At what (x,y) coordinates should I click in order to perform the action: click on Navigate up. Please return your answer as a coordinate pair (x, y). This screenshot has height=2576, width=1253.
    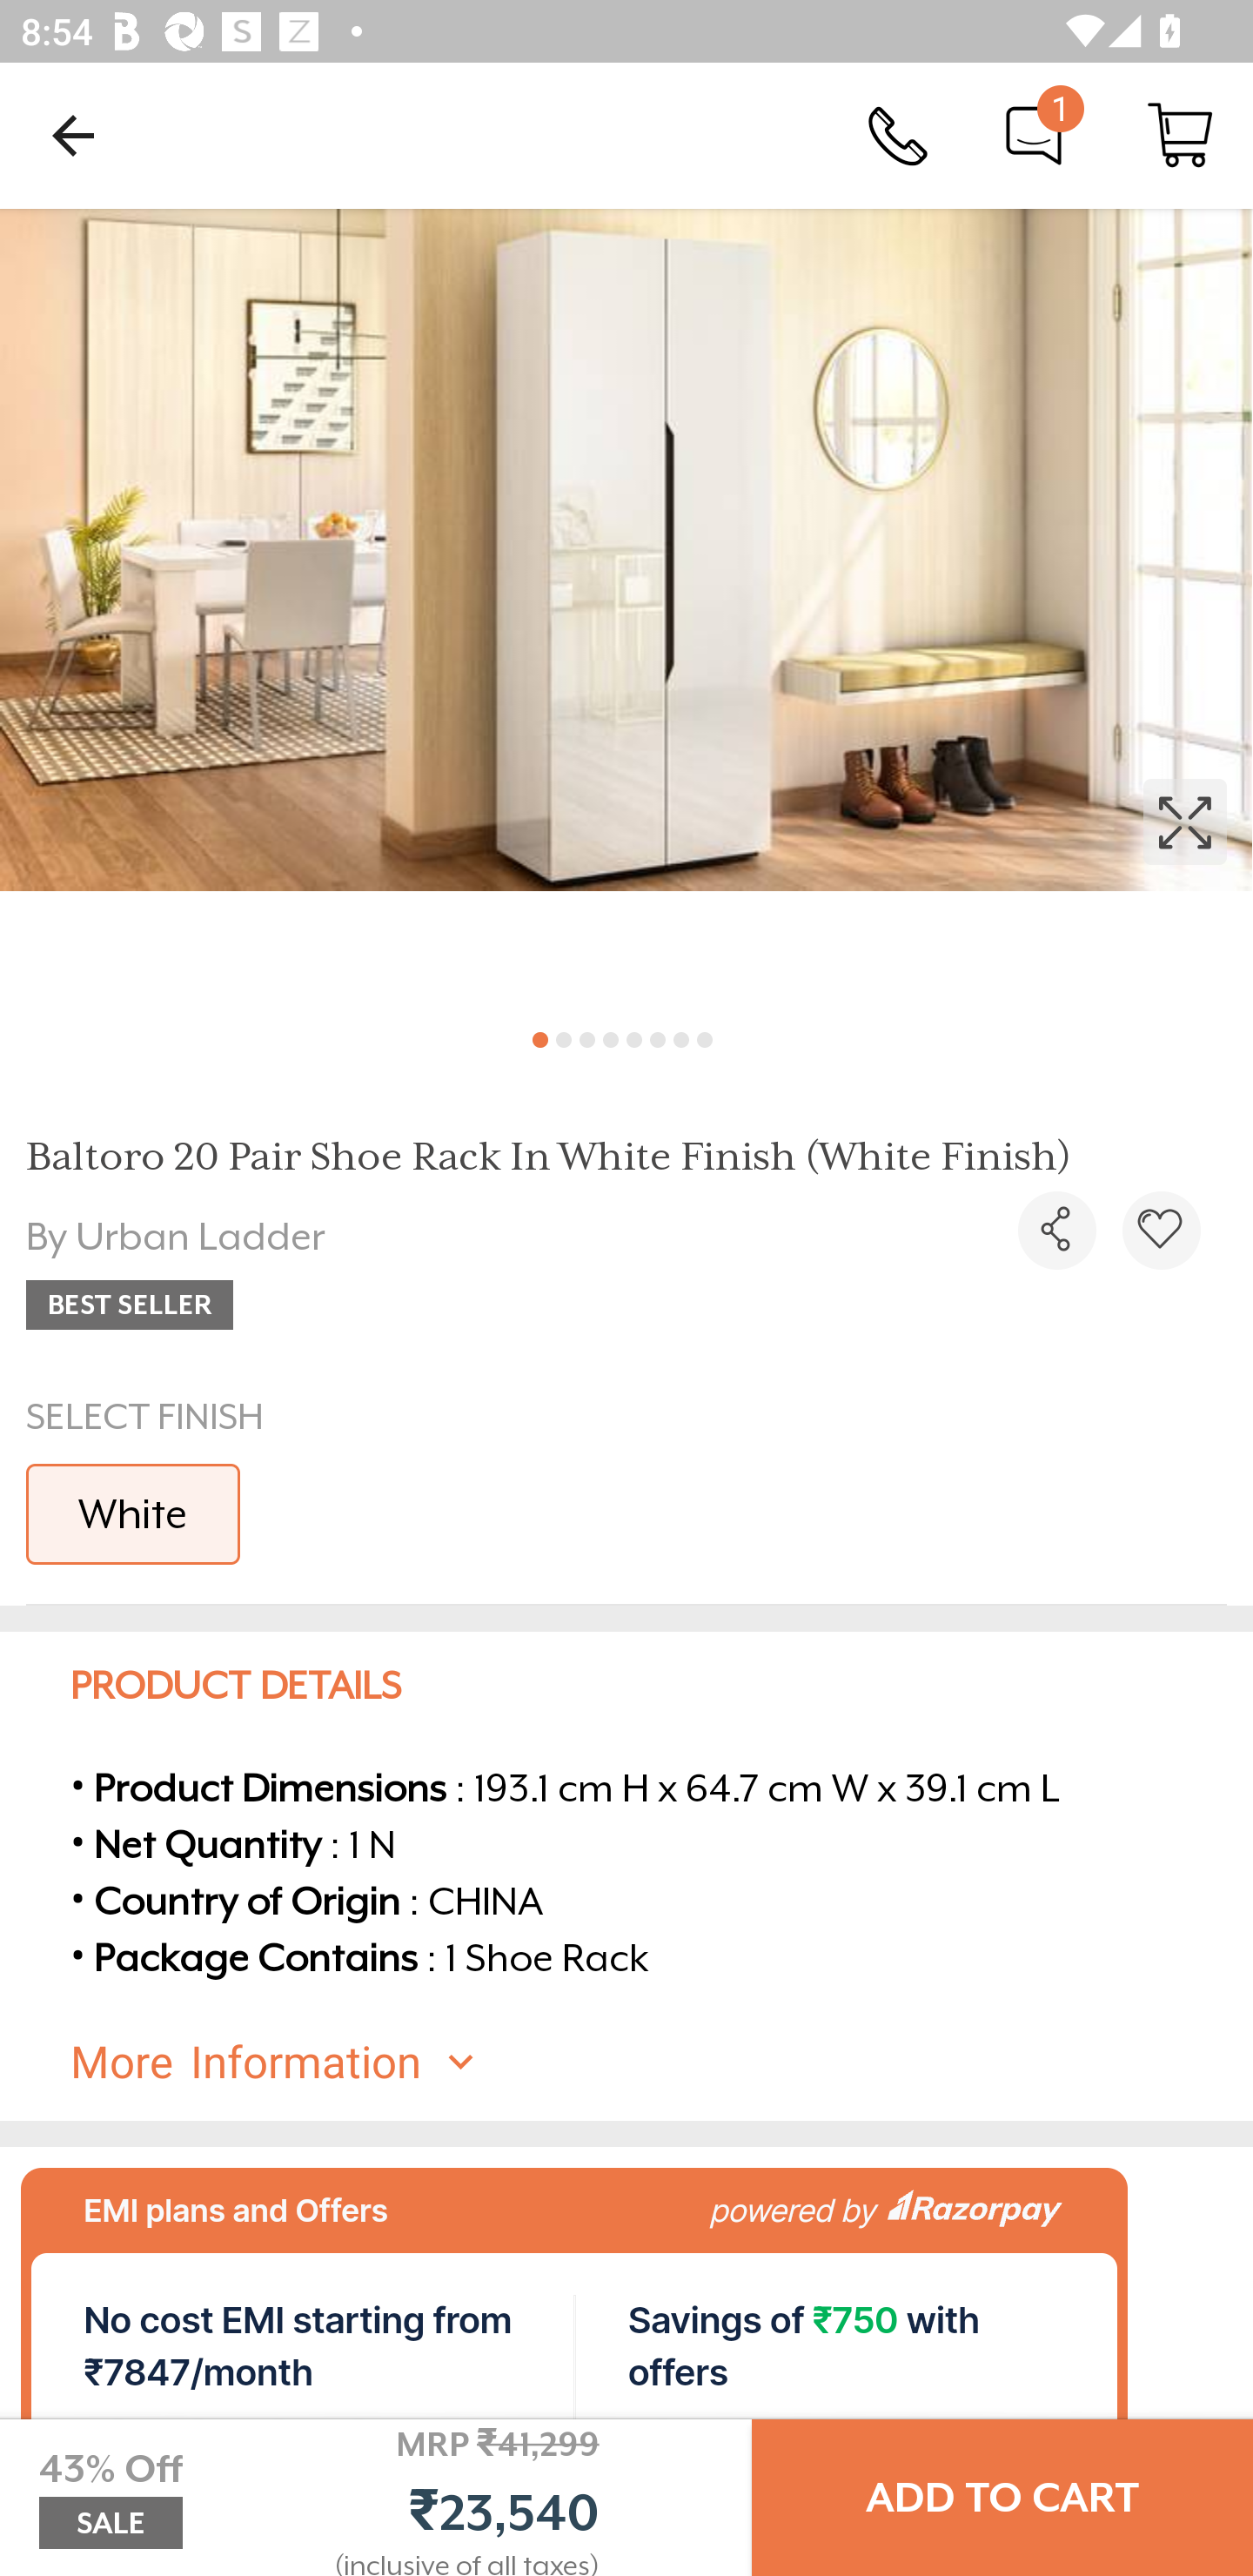
    Looking at the image, I should click on (73, 135).